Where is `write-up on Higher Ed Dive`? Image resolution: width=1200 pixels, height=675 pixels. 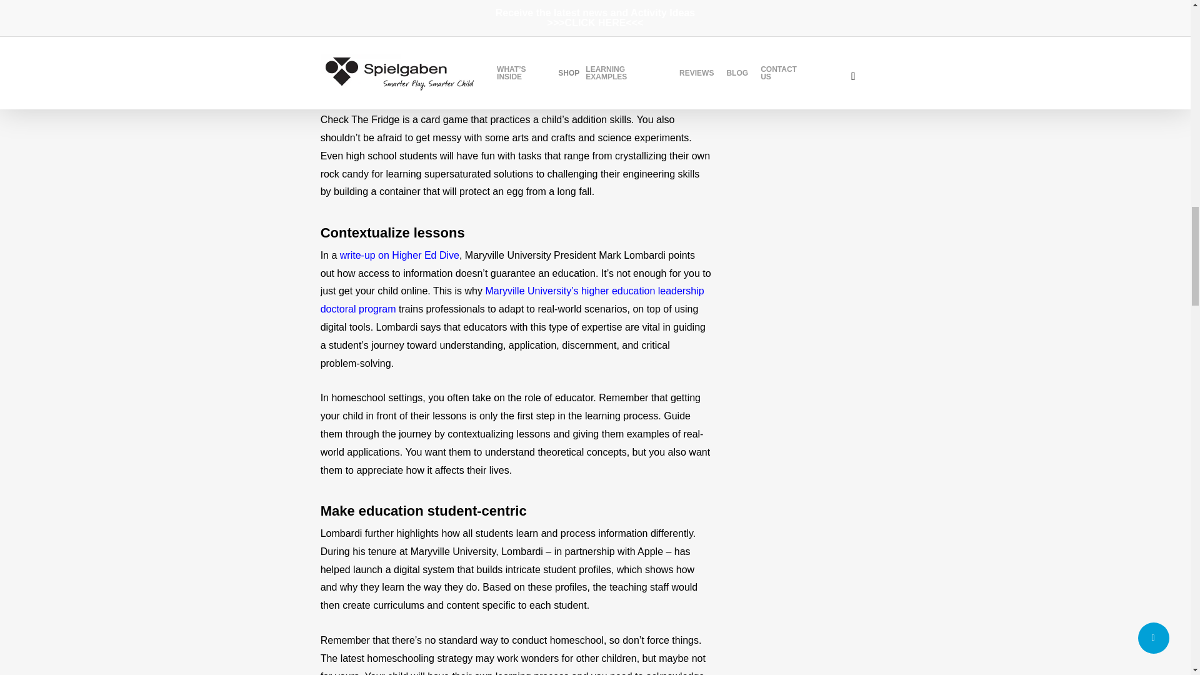
write-up on Higher Ed Dive is located at coordinates (399, 255).